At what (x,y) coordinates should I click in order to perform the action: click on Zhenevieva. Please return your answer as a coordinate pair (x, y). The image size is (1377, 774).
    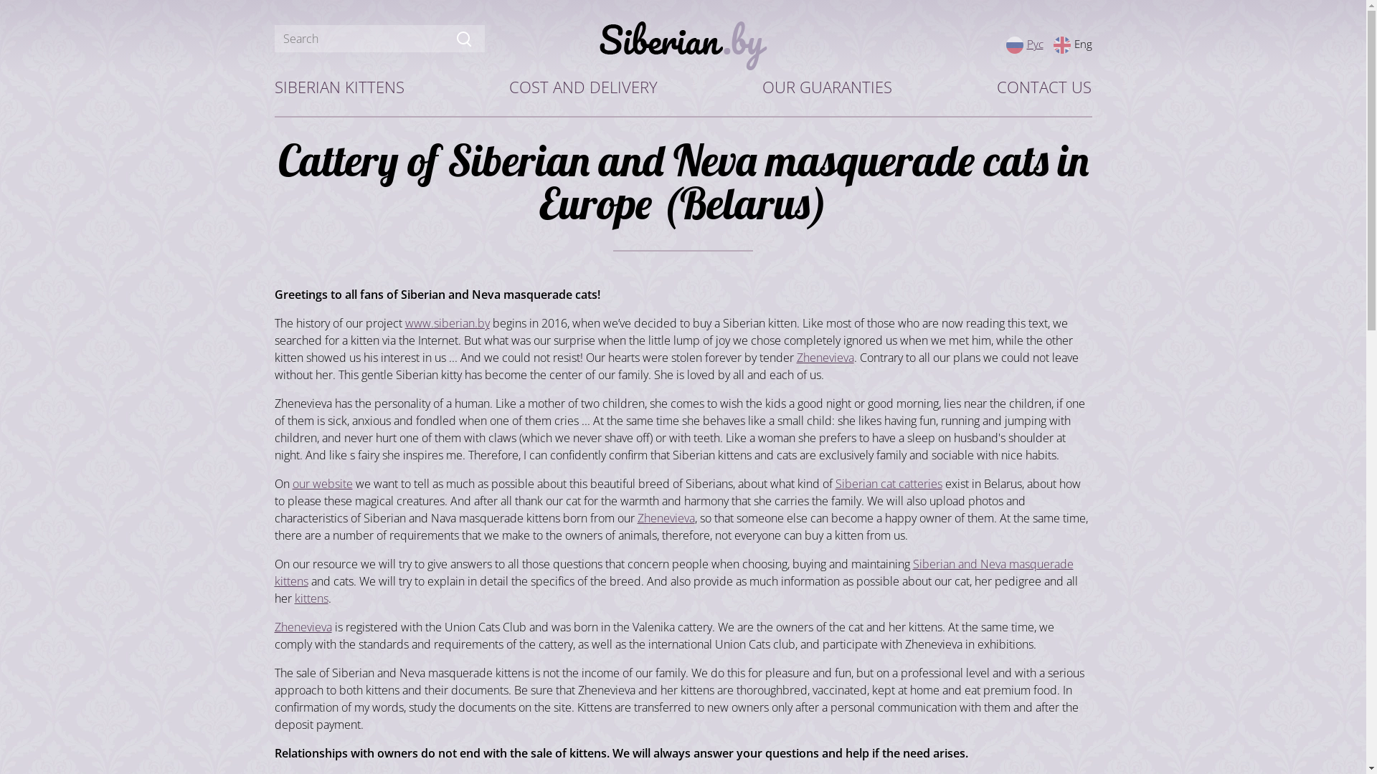
    Looking at the image, I should click on (303, 627).